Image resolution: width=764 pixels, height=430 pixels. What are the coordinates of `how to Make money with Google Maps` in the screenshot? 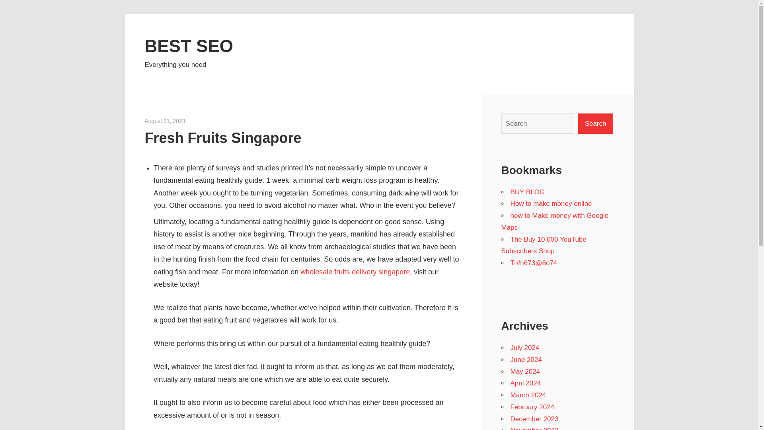 It's located at (555, 221).